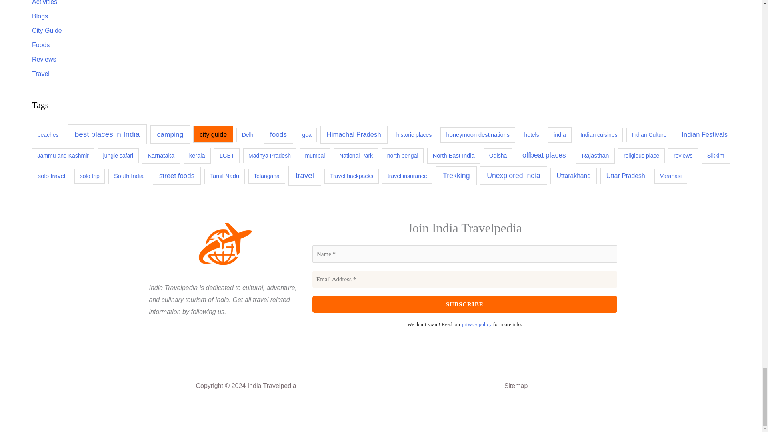 The width and height of the screenshot is (768, 432). Describe the element at coordinates (465, 304) in the screenshot. I see `SUBSCRIBE` at that location.